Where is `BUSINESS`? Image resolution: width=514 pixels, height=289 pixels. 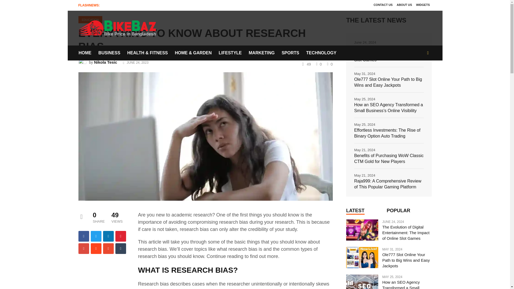 BUSINESS is located at coordinates (109, 52).